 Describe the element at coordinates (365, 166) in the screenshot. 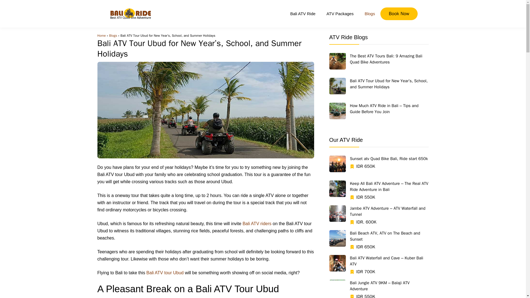

I see `IDR 650K` at that location.